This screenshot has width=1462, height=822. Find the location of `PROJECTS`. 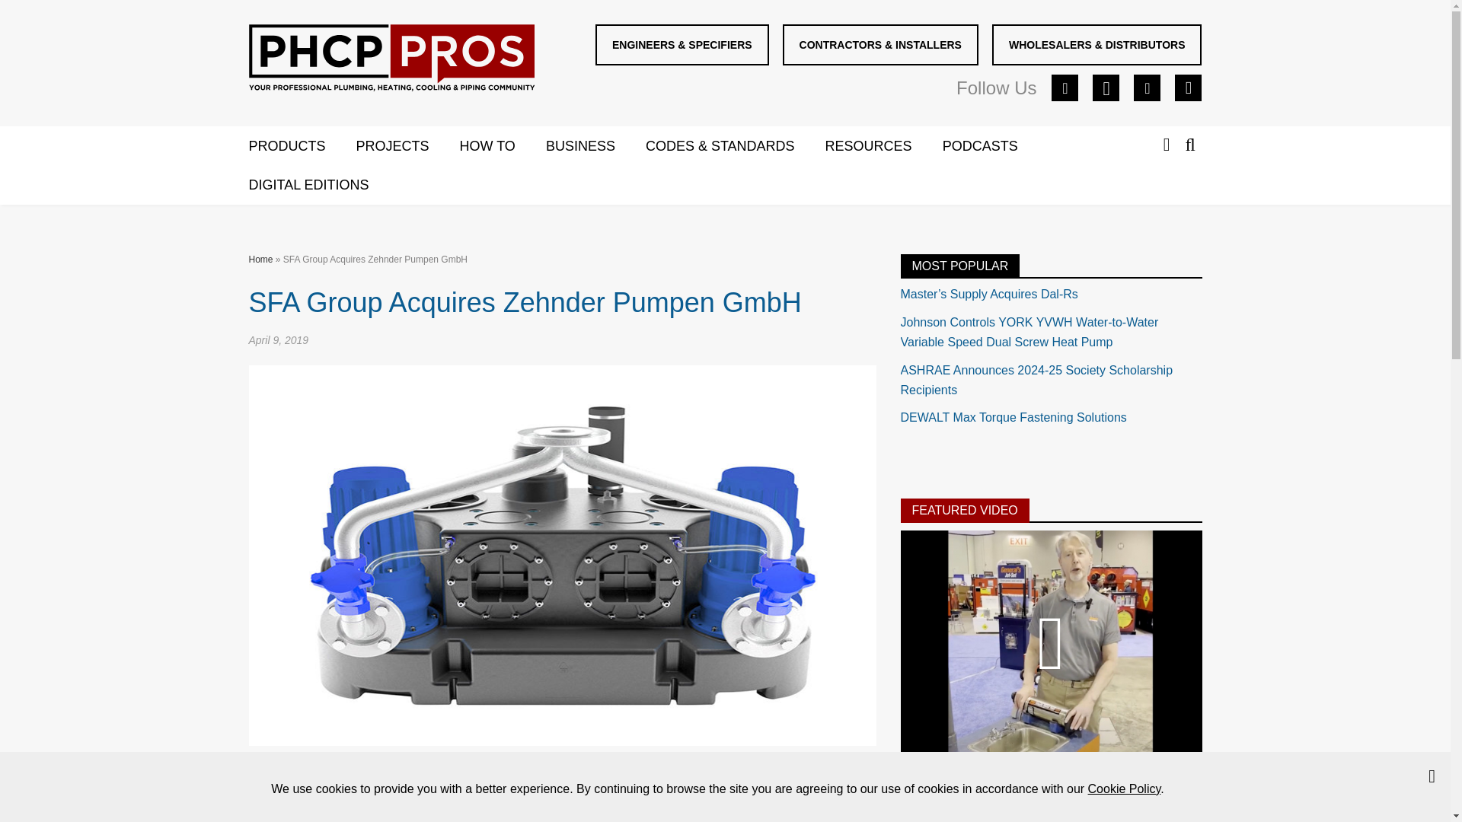

PROJECTS is located at coordinates (408, 147).